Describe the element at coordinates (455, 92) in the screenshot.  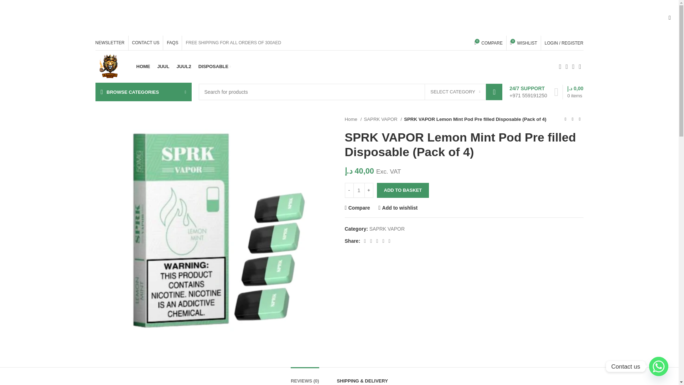
I see `HOME` at that location.